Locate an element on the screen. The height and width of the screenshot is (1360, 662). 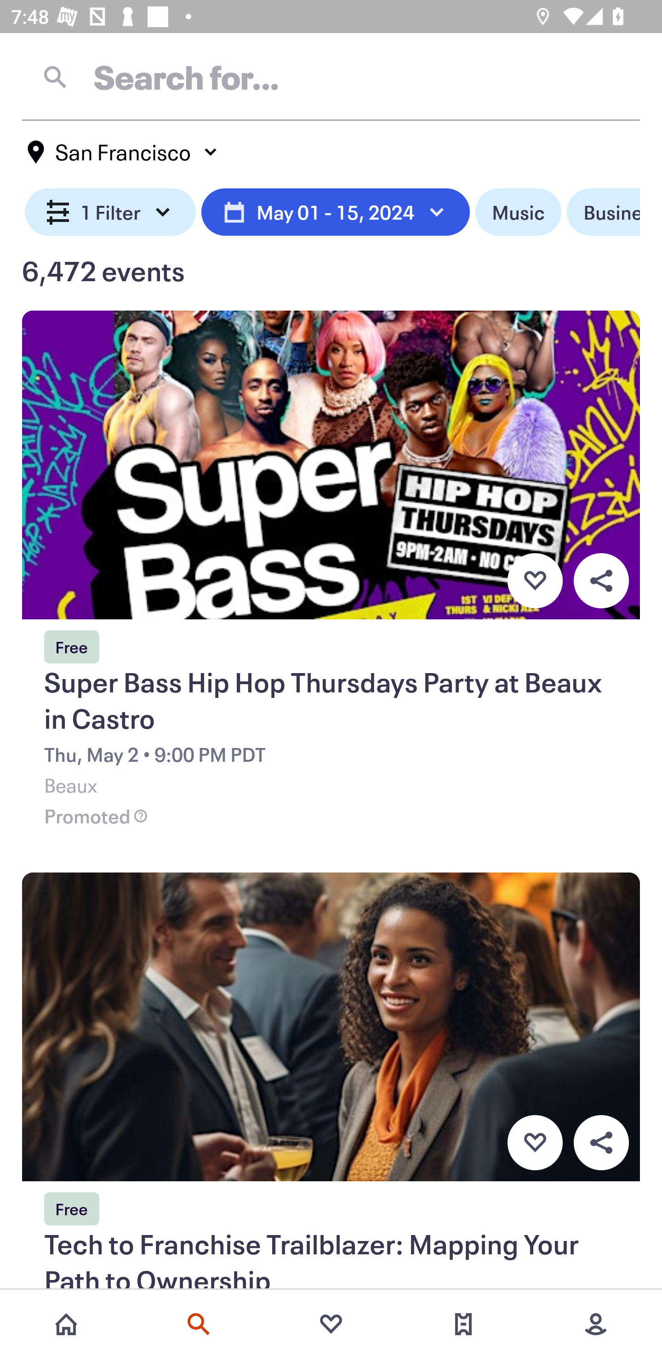
Favorite button is located at coordinates (535, 580).